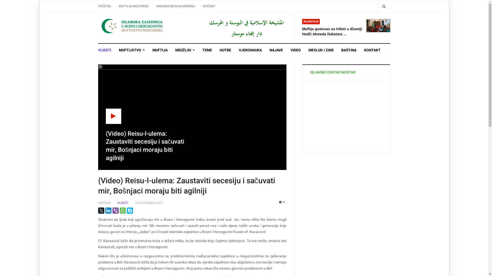 This screenshot has width=492, height=276. What do you see at coordinates (246, 28) in the screenshot?
I see `Muftijstvo mostarsko` at bounding box center [246, 28].